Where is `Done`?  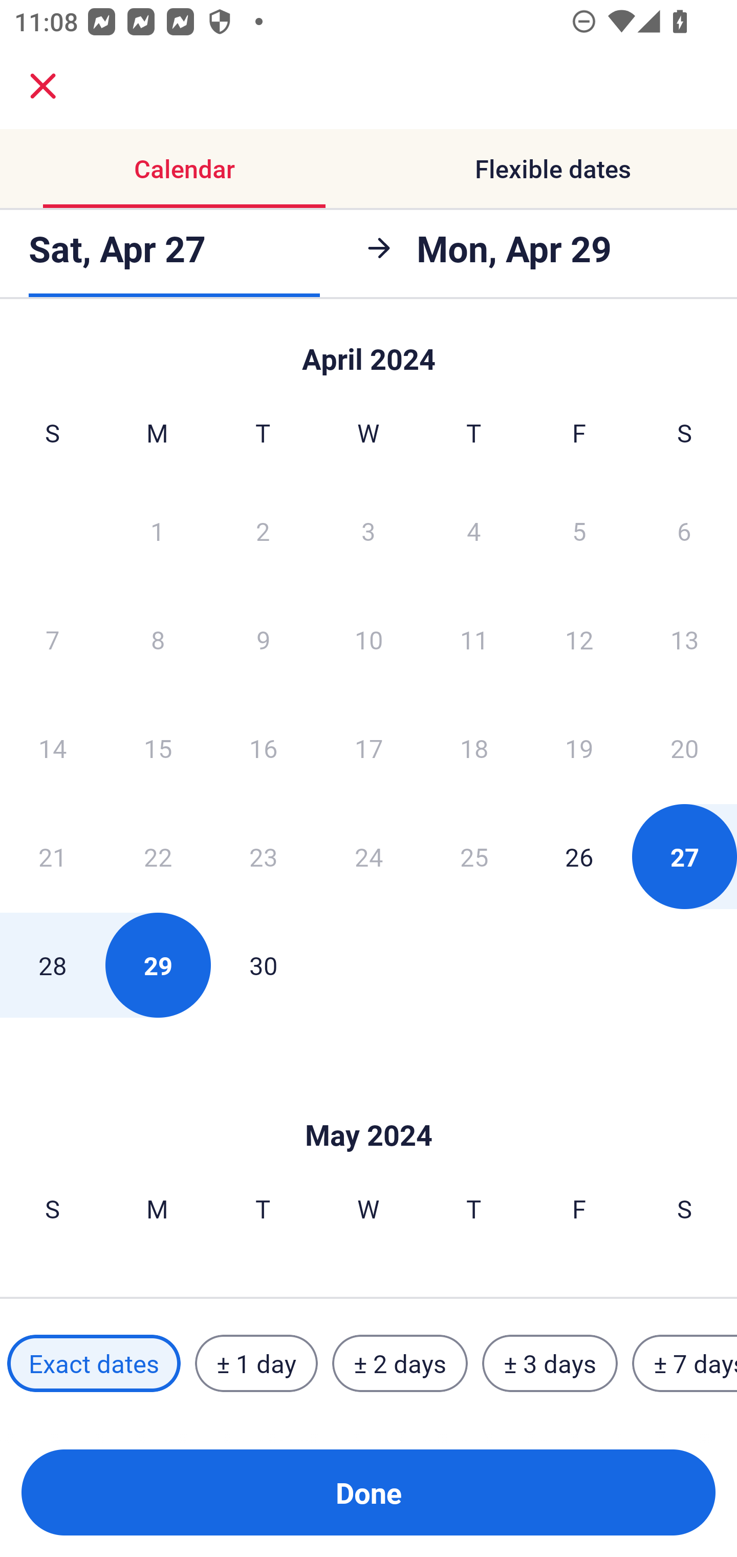
Done is located at coordinates (368, 1492).